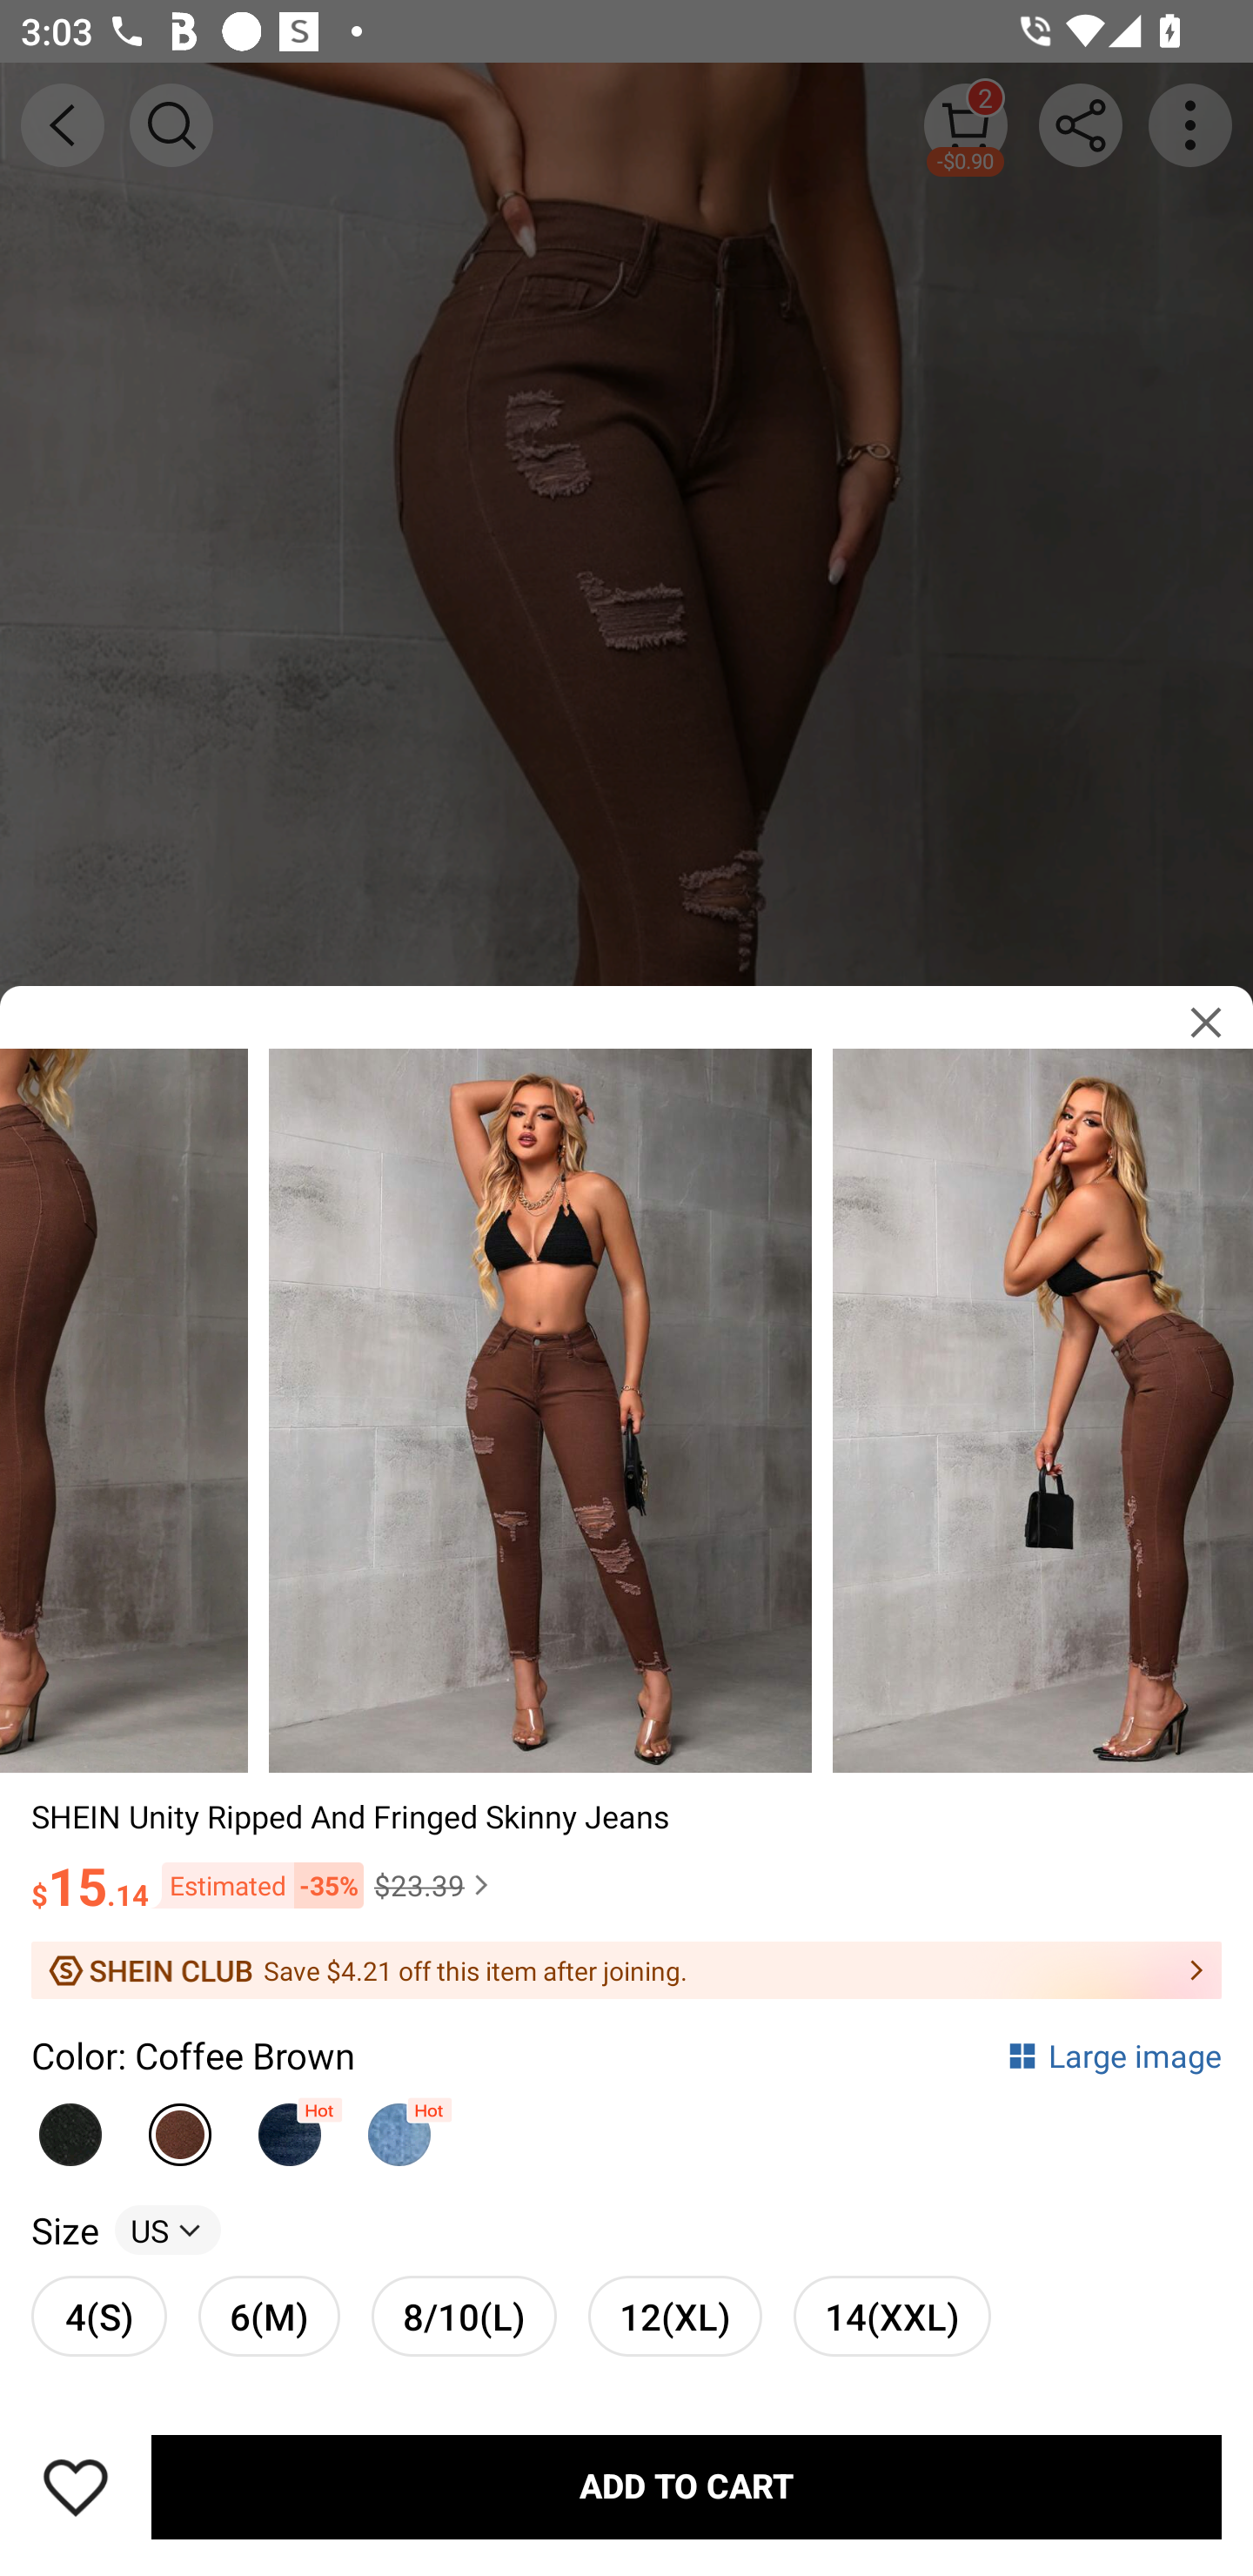 The image size is (1253, 2576). What do you see at coordinates (290, 2126) in the screenshot?
I see `Dark Wash` at bounding box center [290, 2126].